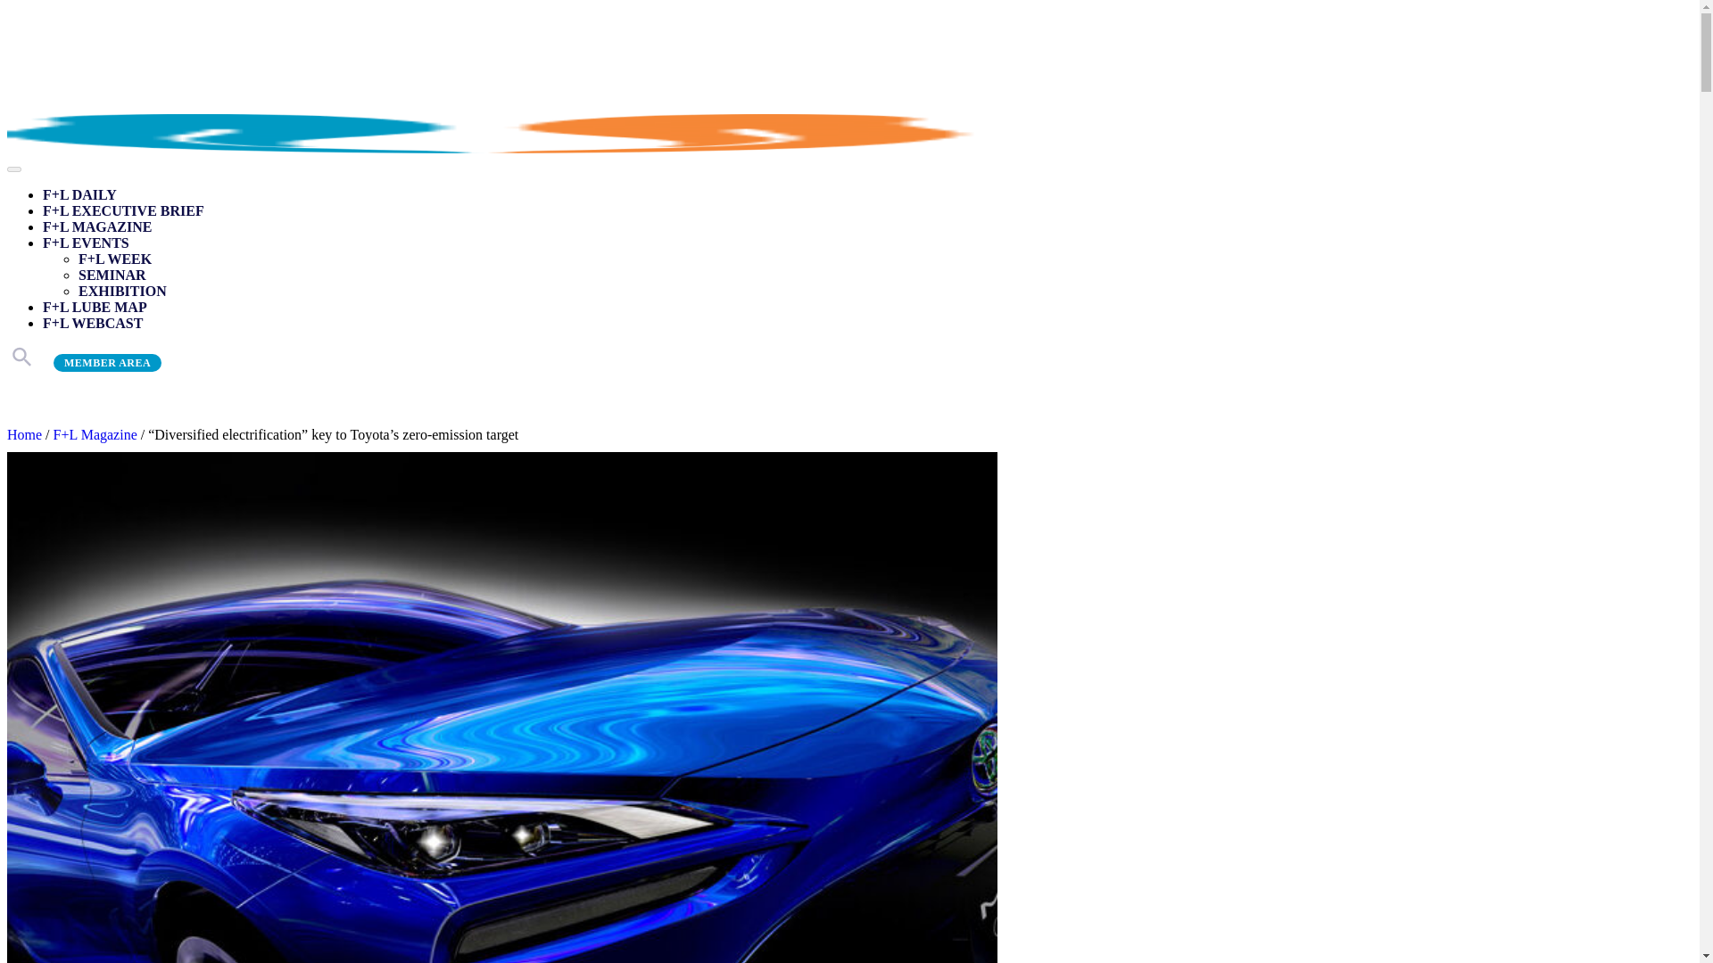 The height and width of the screenshot is (963, 1713). What do you see at coordinates (23, 434) in the screenshot?
I see `Home` at bounding box center [23, 434].